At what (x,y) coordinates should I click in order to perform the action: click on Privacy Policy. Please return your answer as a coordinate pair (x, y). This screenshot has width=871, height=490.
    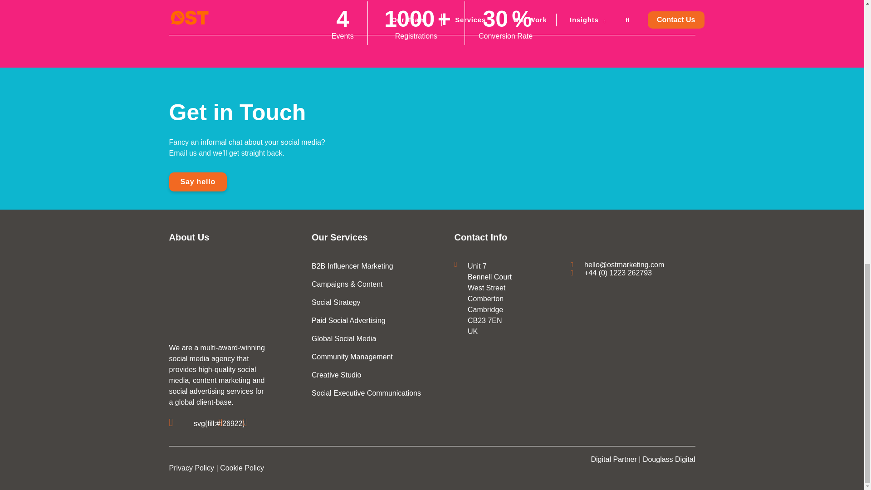
    Looking at the image, I should click on (191, 468).